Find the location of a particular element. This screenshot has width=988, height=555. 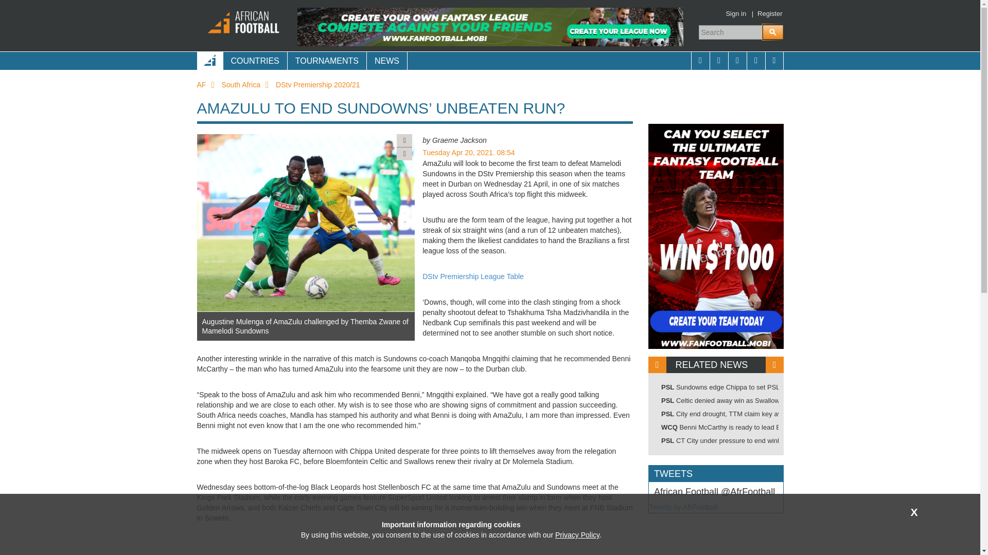

NEWS is located at coordinates (387, 61).